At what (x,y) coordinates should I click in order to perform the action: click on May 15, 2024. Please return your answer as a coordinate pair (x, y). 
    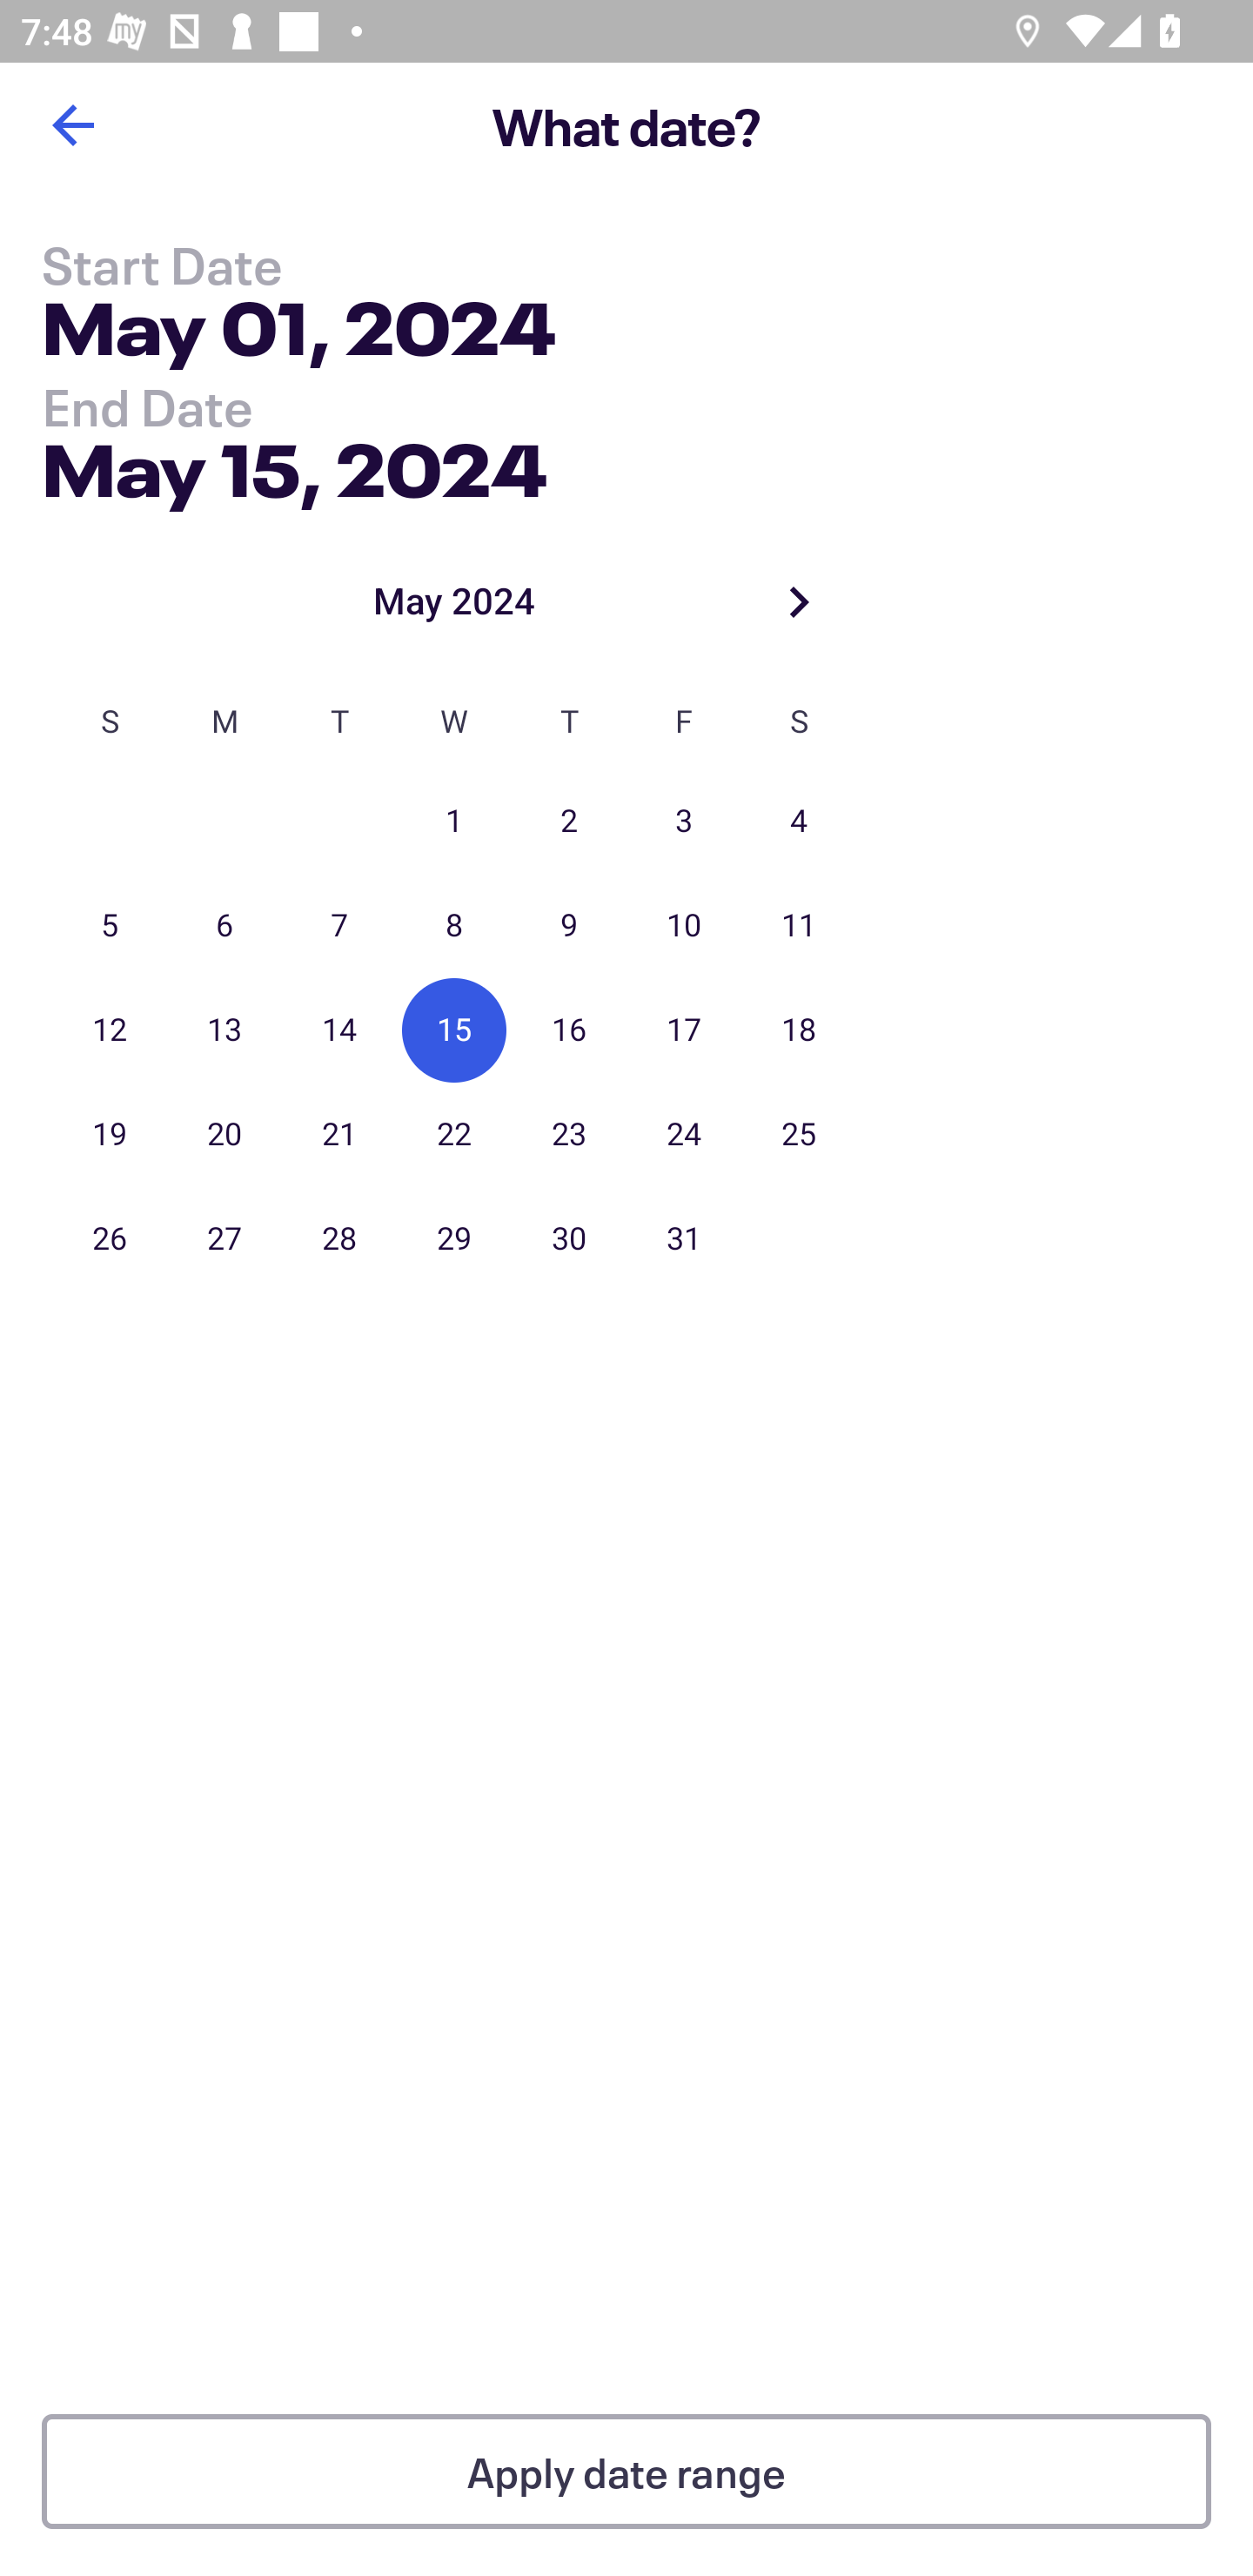
    Looking at the image, I should click on (294, 463).